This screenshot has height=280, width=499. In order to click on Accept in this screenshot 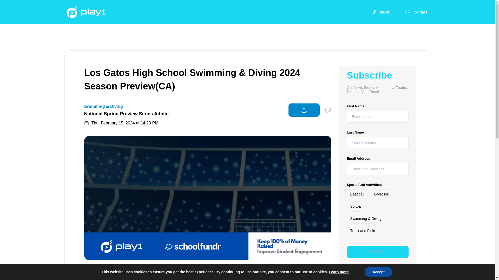, I will do `click(378, 272)`.